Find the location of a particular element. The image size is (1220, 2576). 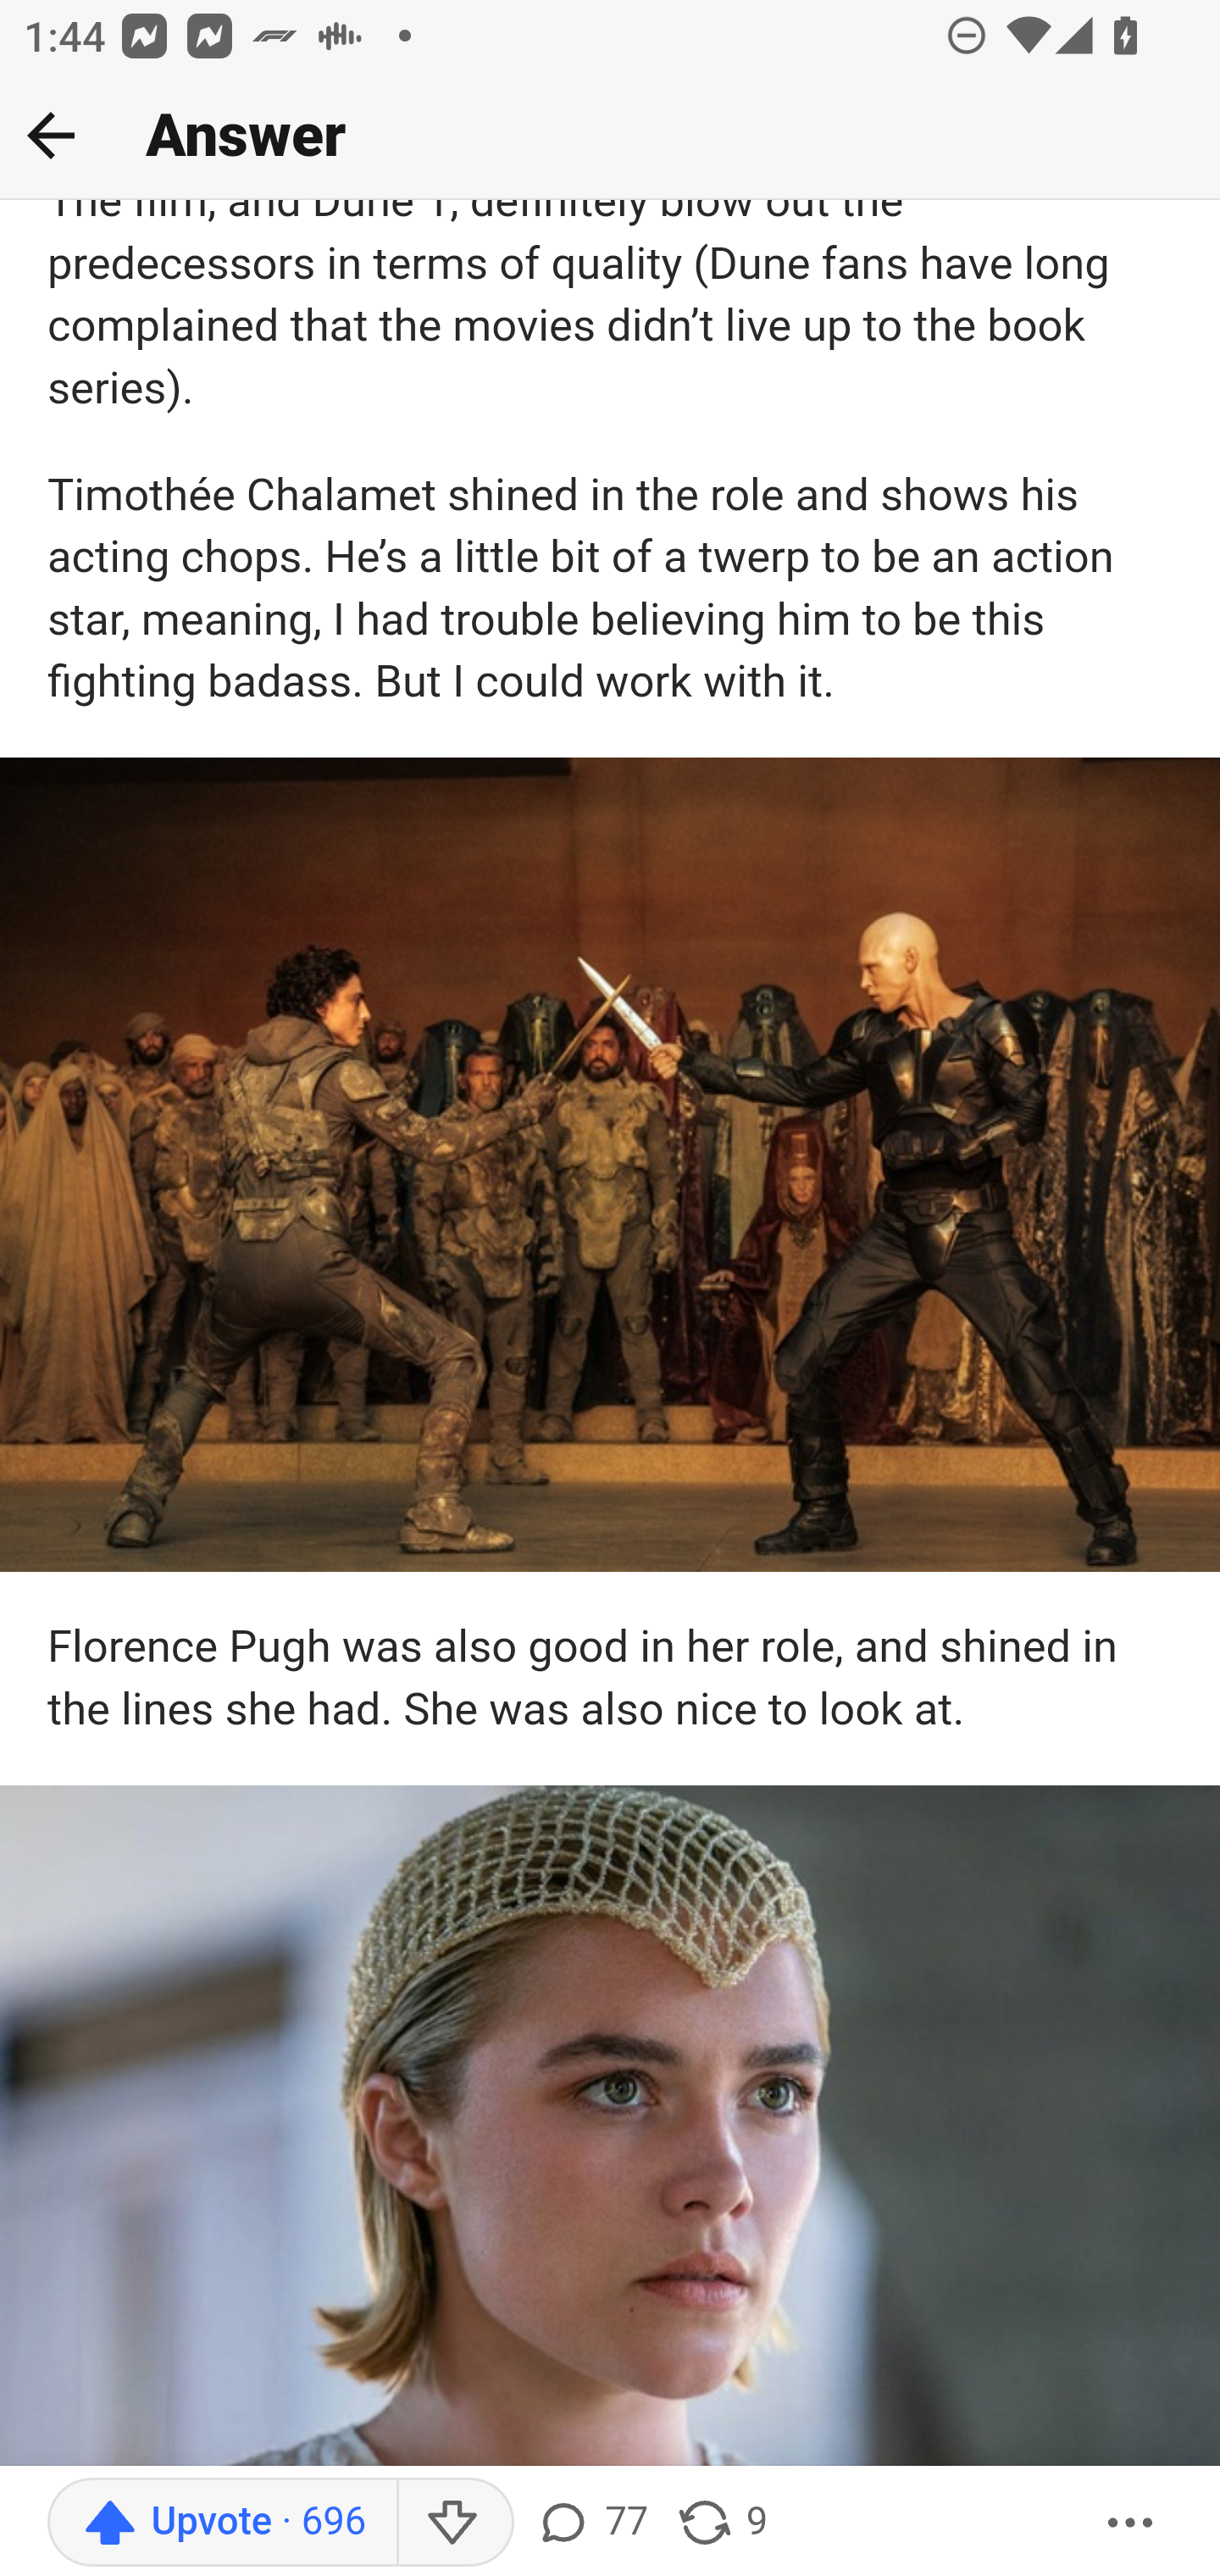

Downvote is located at coordinates (454, 2523).